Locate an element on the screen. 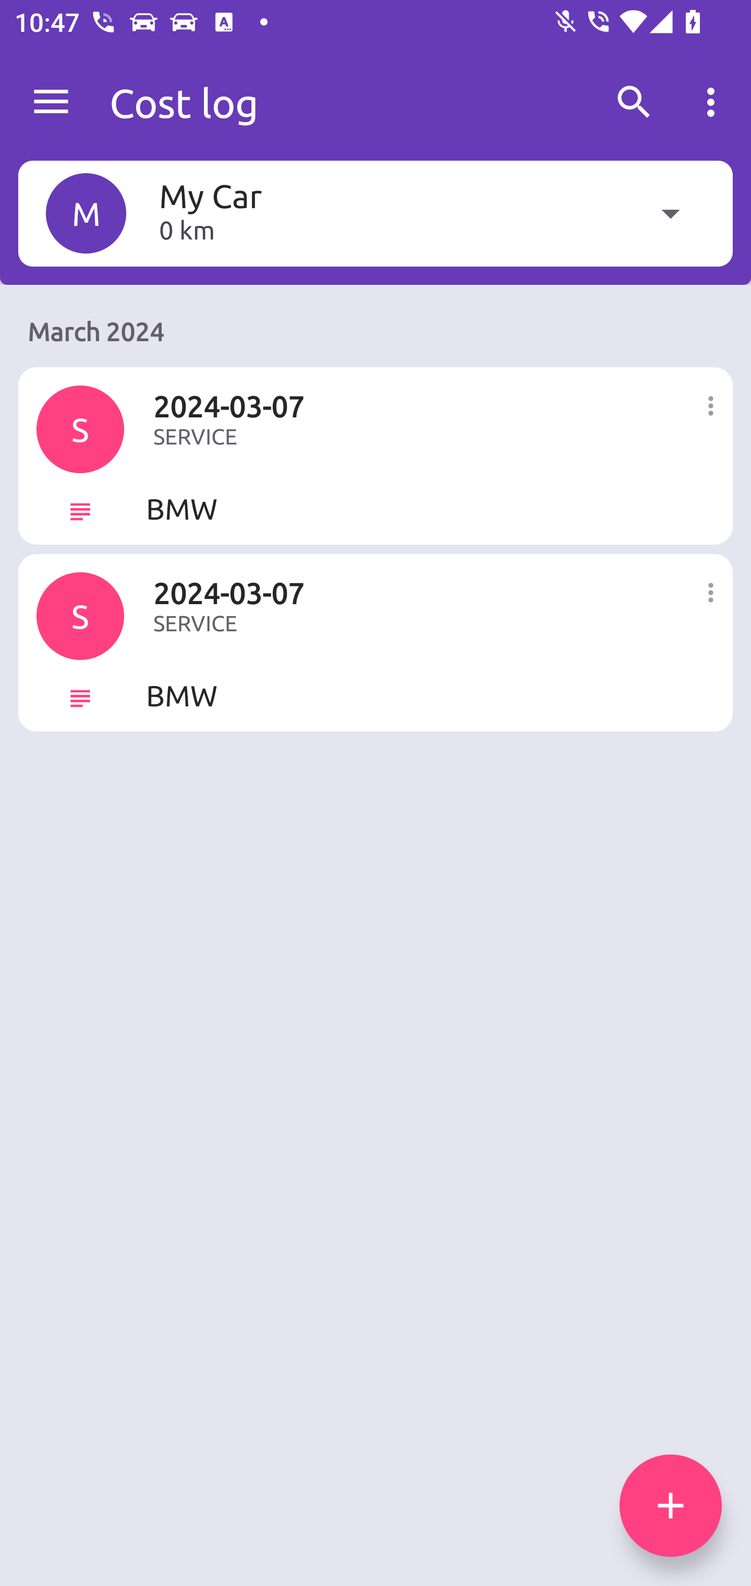 Image resolution: width=751 pixels, height=1586 pixels. More is located at coordinates (710, 404).